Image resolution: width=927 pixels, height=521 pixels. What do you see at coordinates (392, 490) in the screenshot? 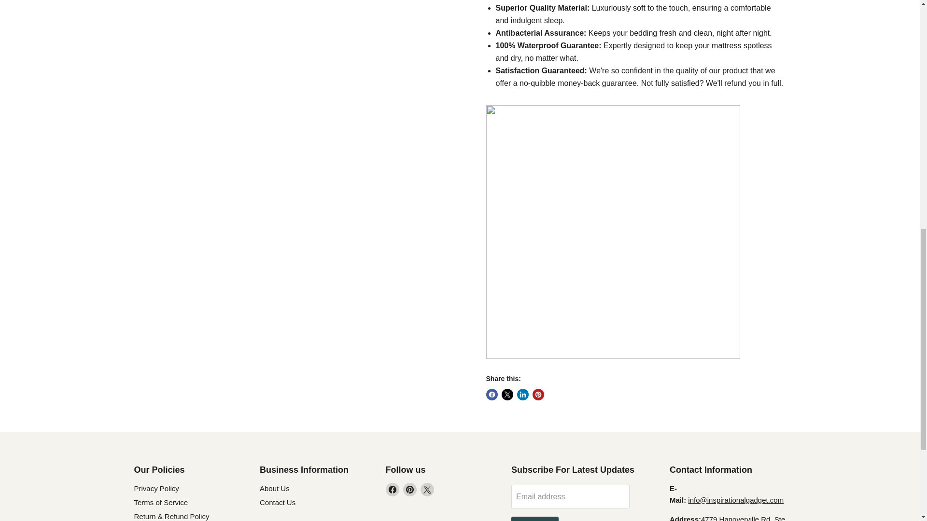
I see `Facebook` at bounding box center [392, 490].